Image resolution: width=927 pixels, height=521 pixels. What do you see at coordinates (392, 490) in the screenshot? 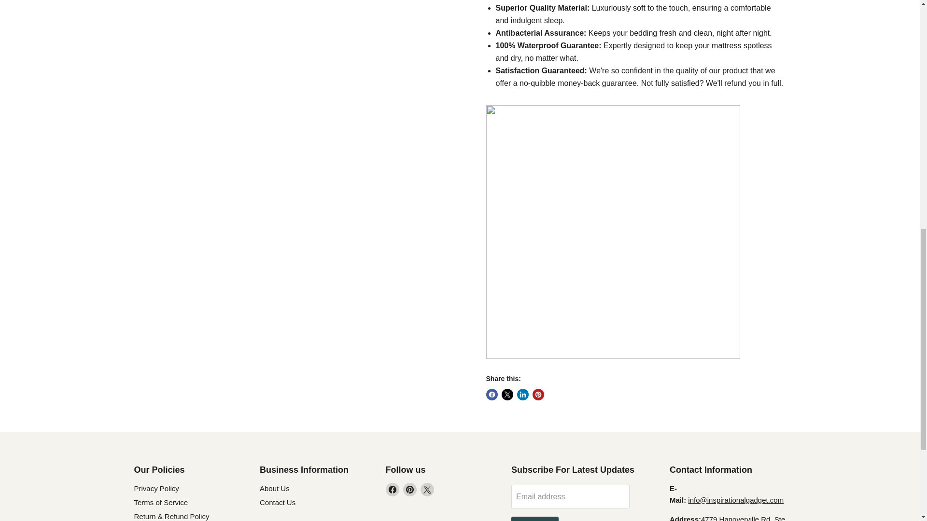
I see `Facebook` at bounding box center [392, 490].